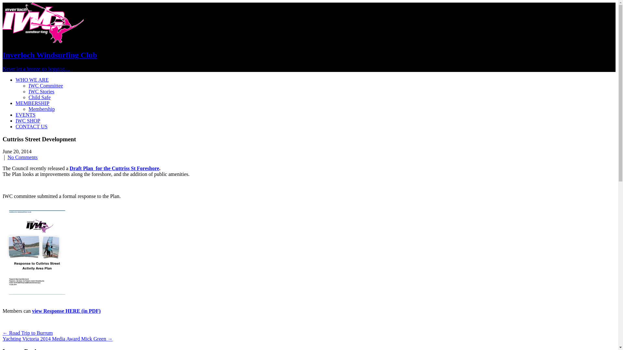 This screenshot has width=623, height=350. What do you see at coordinates (25, 115) in the screenshot?
I see `EVENTS` at bounding box center [25, 115].